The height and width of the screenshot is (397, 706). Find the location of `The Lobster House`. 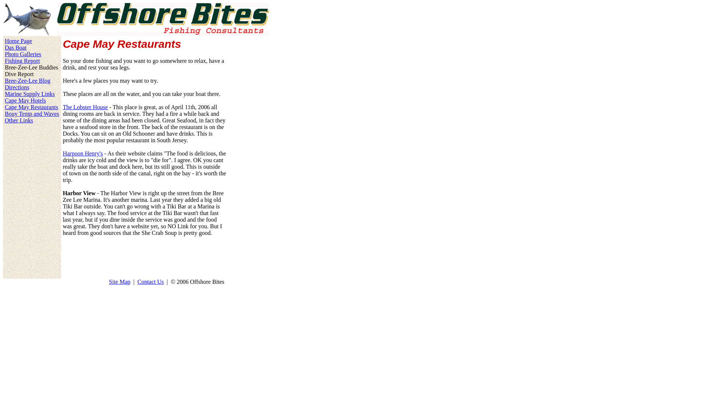

The Lobster House is located at coordinates (85, 107).